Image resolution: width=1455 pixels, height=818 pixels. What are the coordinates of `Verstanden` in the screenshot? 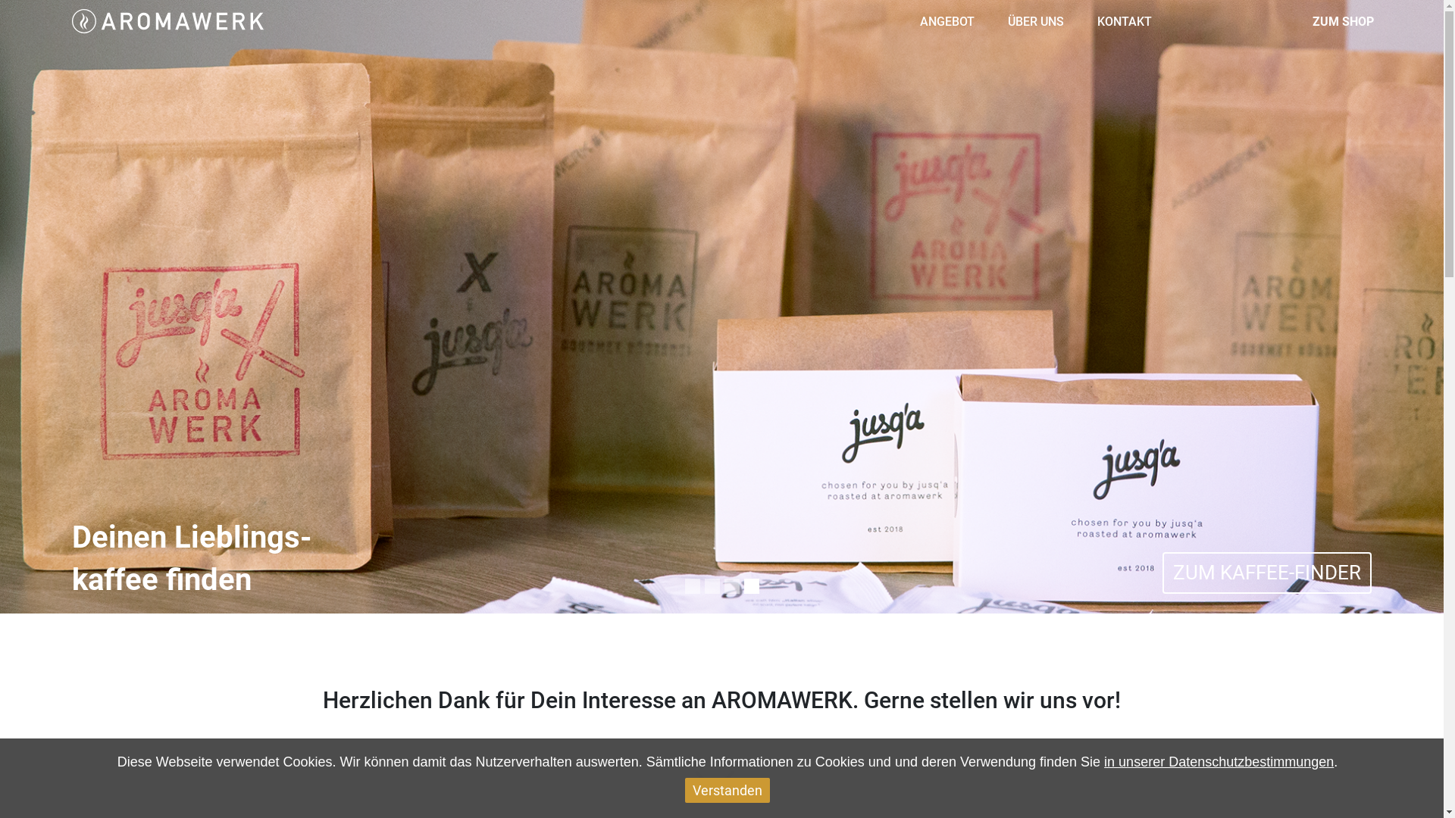 It's located at (727, 791).